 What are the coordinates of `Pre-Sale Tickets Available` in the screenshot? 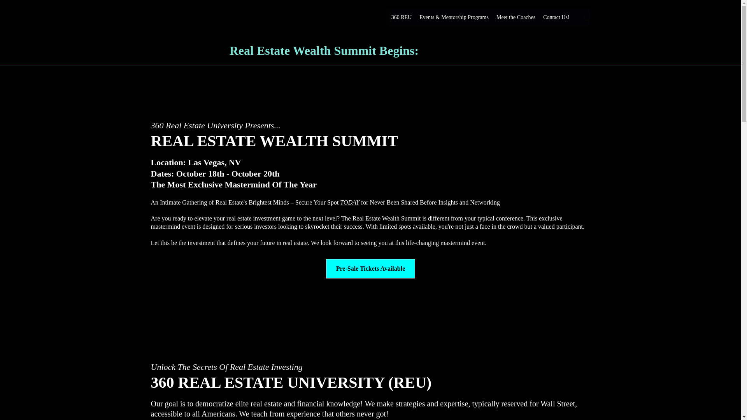 It's located at (370, 269).